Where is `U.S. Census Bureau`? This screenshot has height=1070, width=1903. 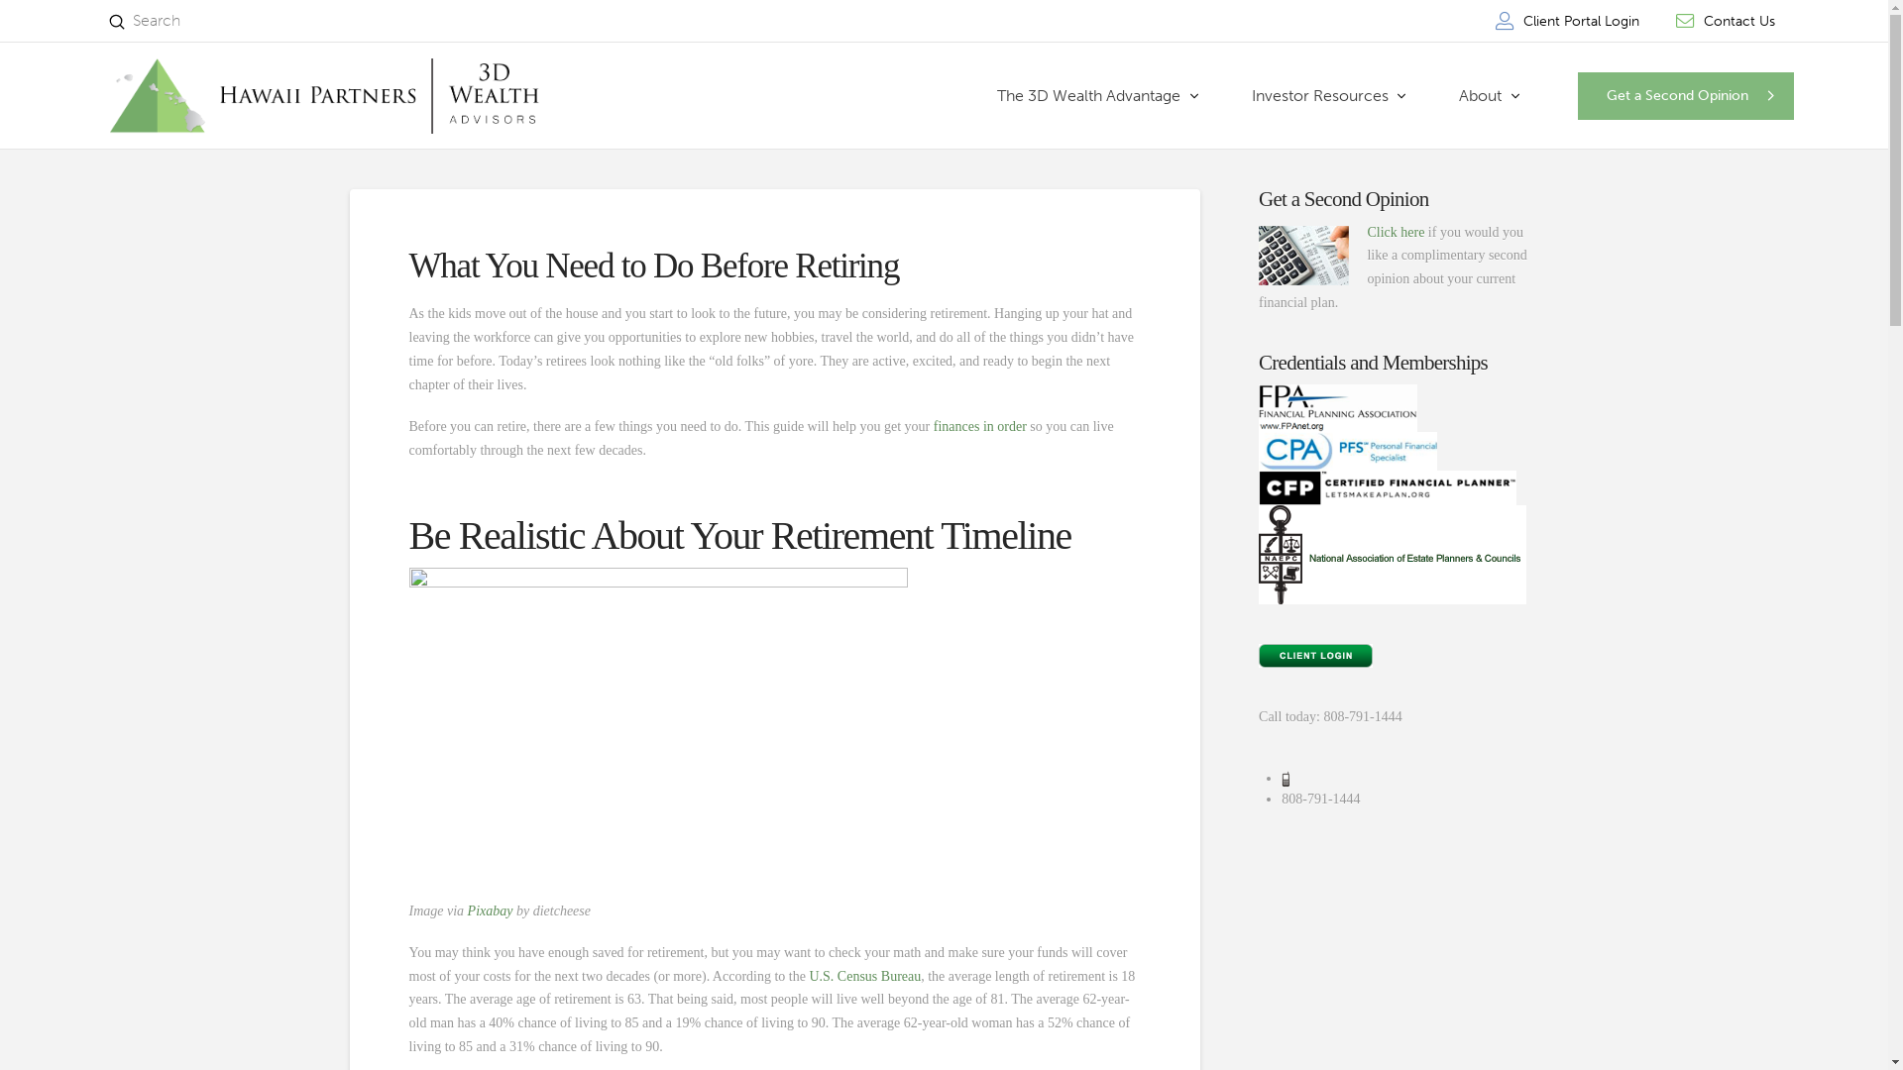 U.S. Census Bureau is located at coordinates (864, 977).